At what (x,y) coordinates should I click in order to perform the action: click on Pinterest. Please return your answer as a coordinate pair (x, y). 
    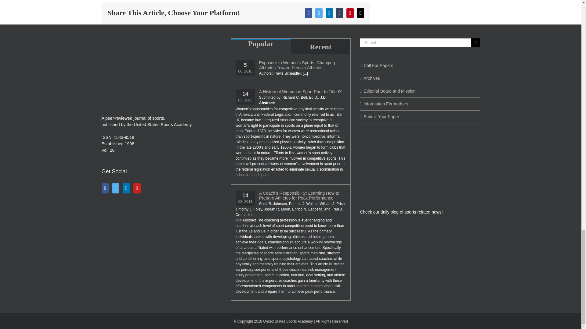
    Looking at the image, I should click on (350, 13).